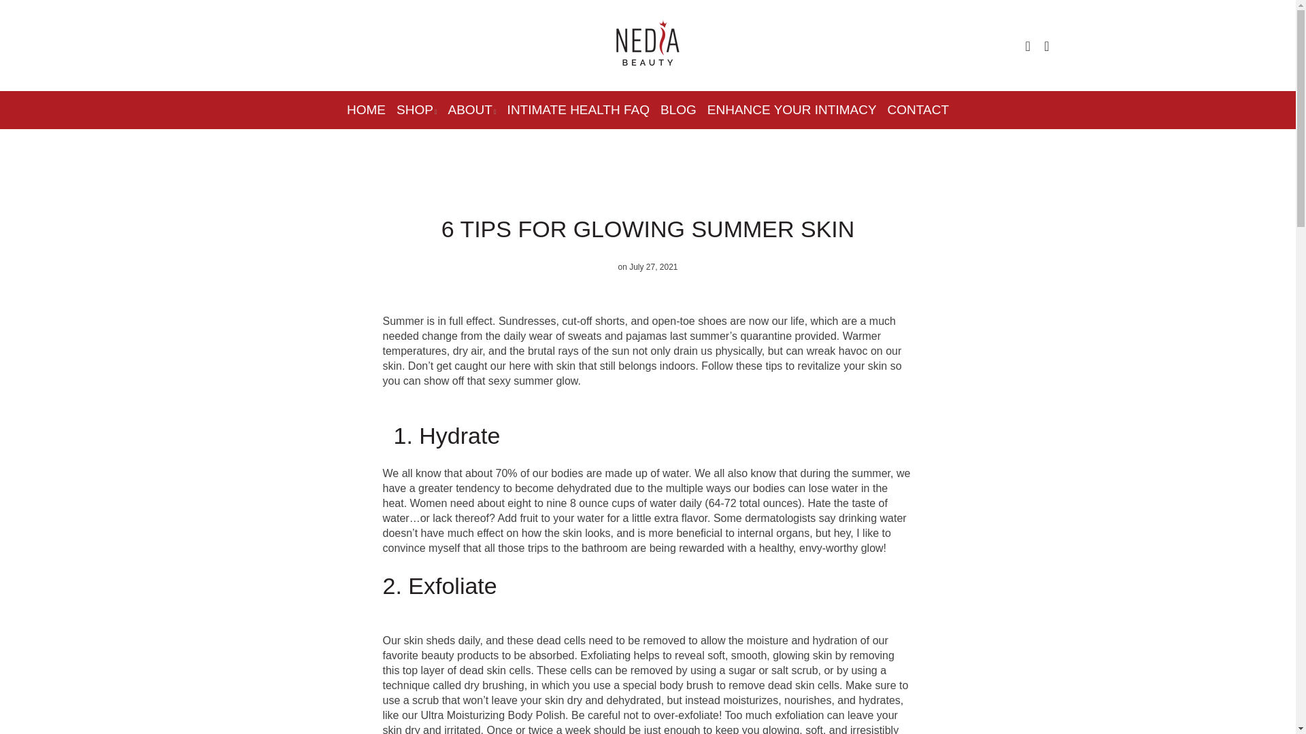 The image size is (1306, 734). I want to click on SHOP, so click(416, 110).